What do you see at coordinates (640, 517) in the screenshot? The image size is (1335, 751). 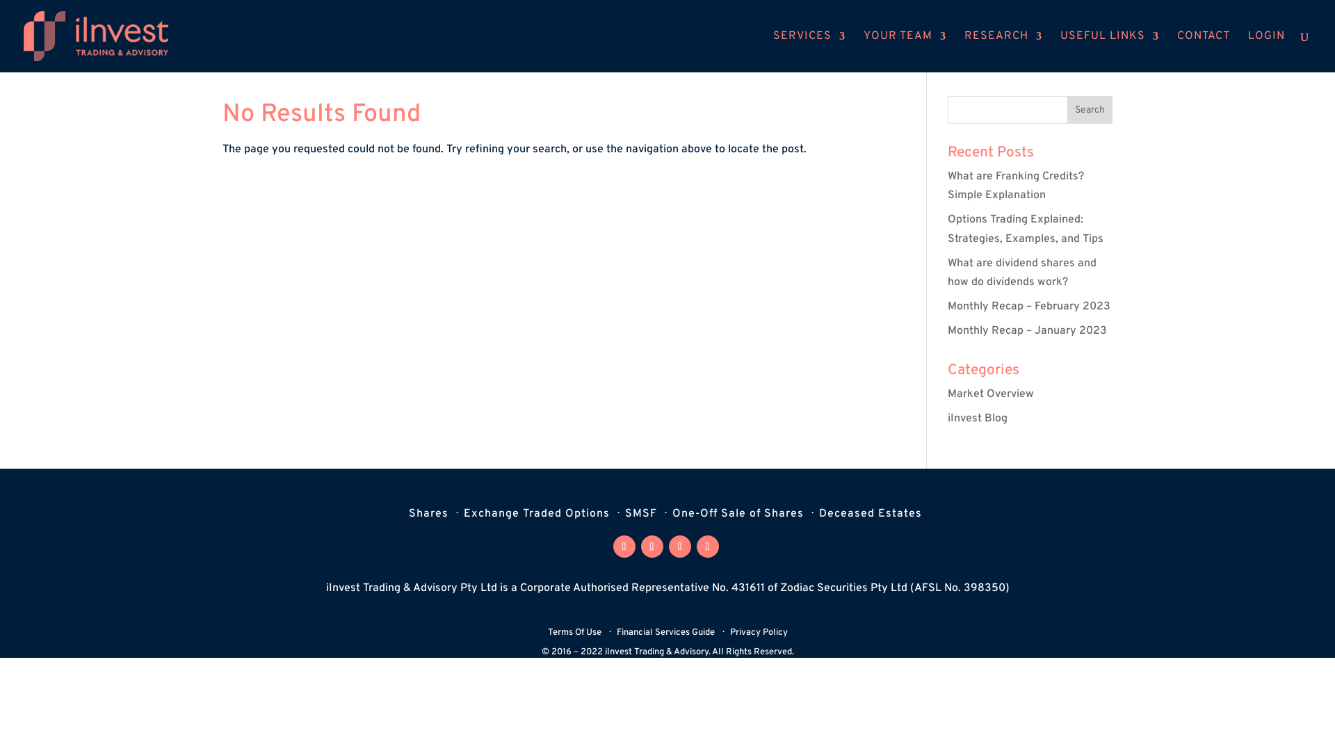 I see `SMSF` at bounding box center [640, 517].